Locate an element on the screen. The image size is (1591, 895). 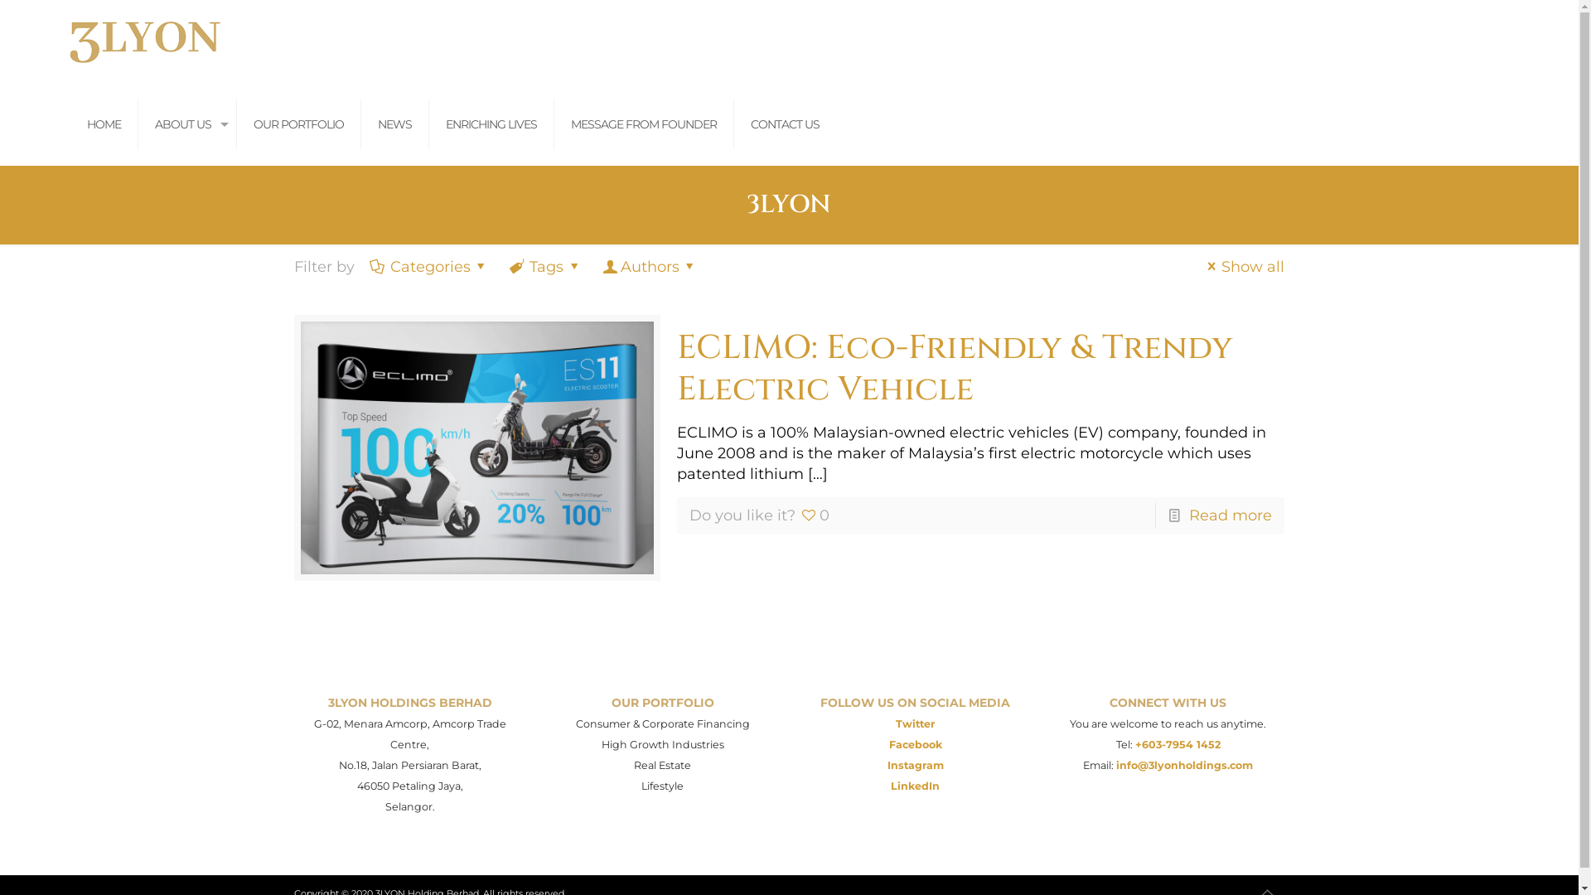
info@3lyonholdings.com is located at coordinates (1185, 766).